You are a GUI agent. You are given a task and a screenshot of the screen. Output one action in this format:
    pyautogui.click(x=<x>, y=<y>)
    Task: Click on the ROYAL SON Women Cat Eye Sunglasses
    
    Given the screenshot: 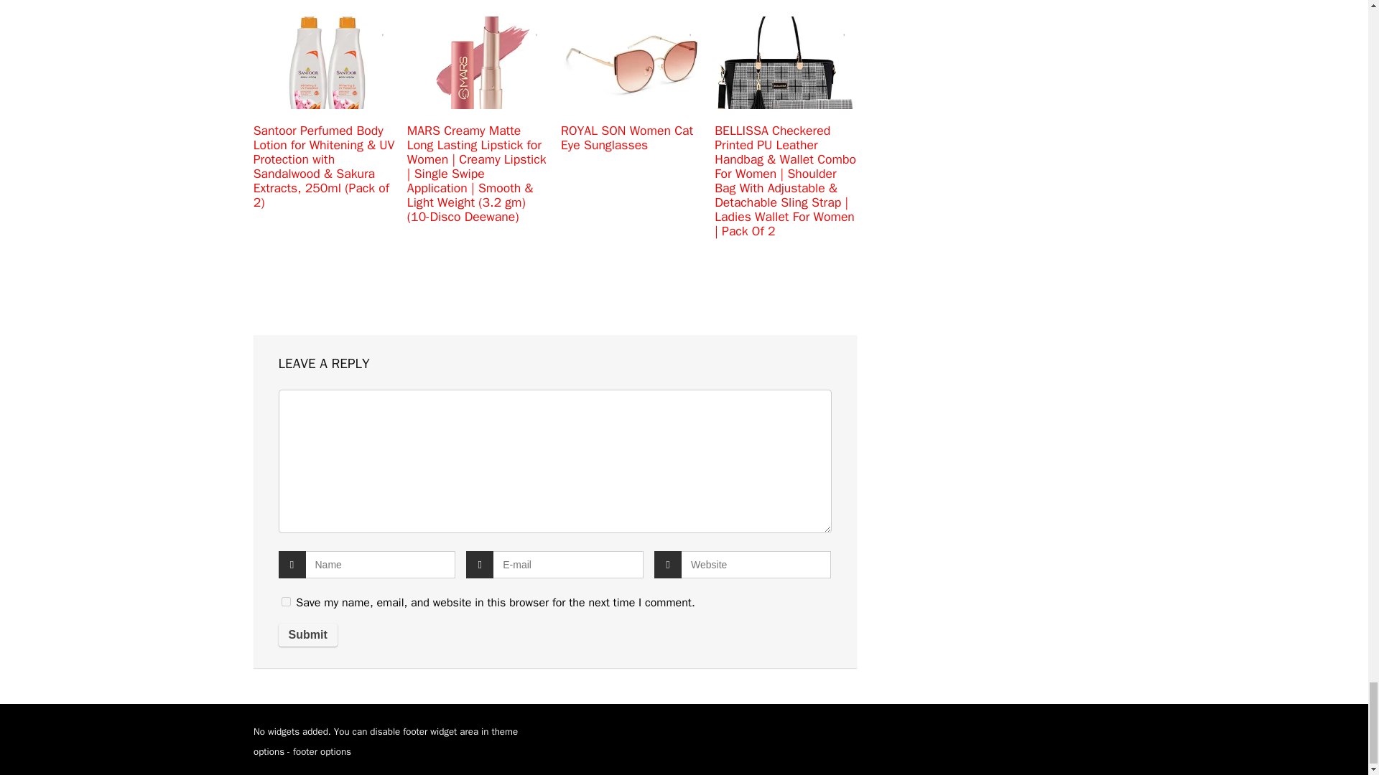 What is the action you would take?
    pyautogui.click(x=627, y=137)
    